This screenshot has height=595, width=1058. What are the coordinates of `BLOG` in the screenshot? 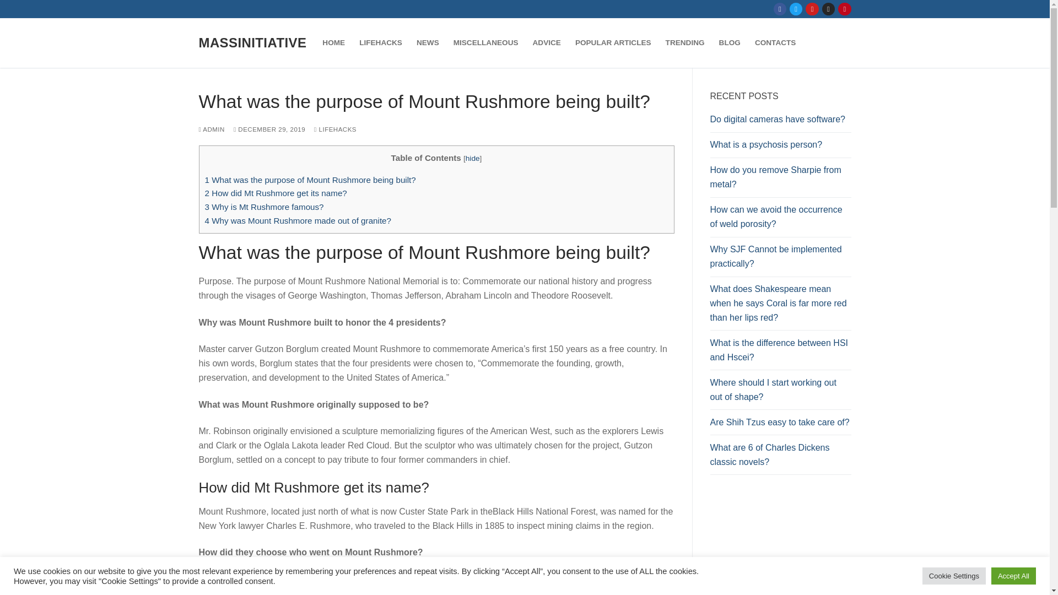 It's located at (730, 43).